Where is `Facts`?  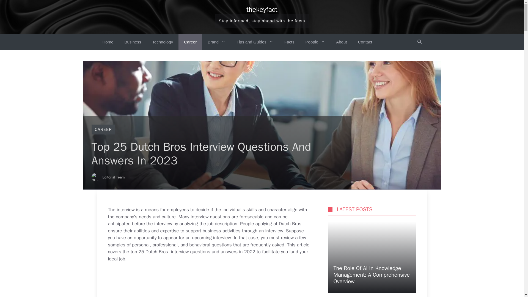 Facts is located at coordinates (289, 42).